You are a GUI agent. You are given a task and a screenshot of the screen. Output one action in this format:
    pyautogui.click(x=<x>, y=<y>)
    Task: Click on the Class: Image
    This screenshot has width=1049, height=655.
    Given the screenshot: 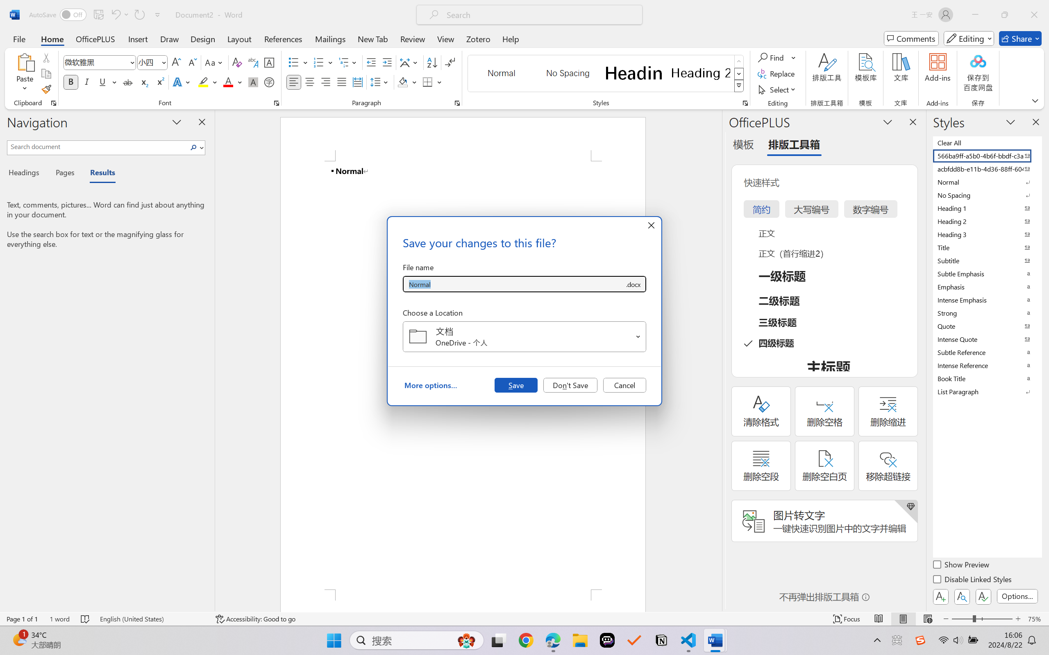 What is the action you would take?
    pyautogui.click(x=920, y=640)
    